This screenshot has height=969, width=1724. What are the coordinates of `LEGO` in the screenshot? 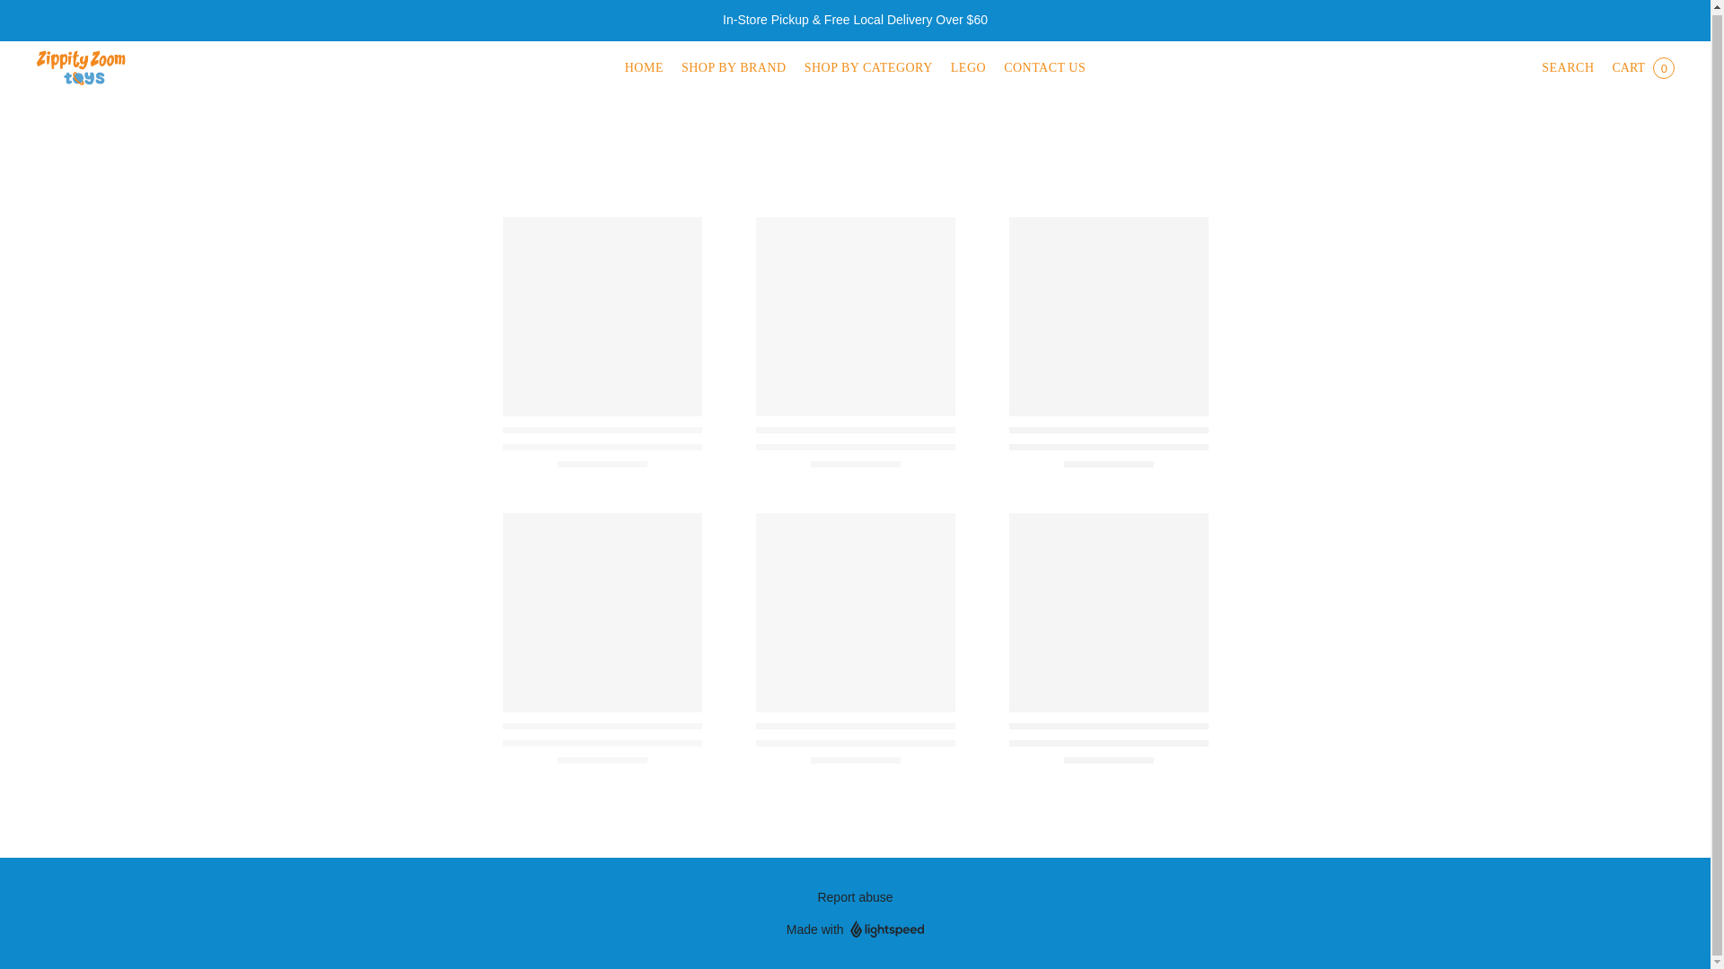 It's located at (968, 68).